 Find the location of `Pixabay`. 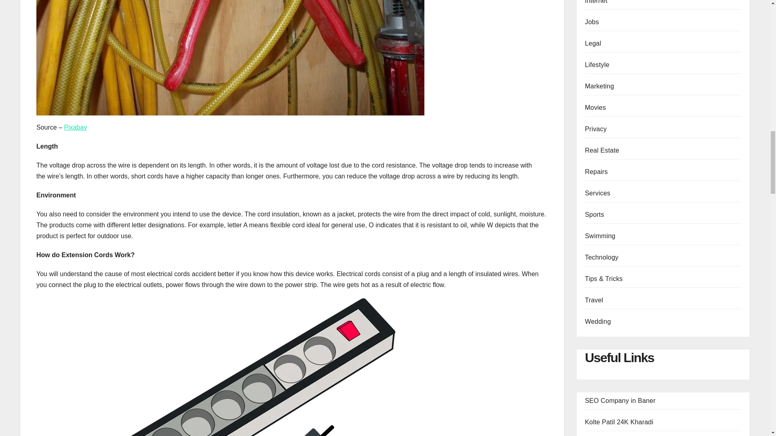

Pixabay is located at coordinates (75, 127).